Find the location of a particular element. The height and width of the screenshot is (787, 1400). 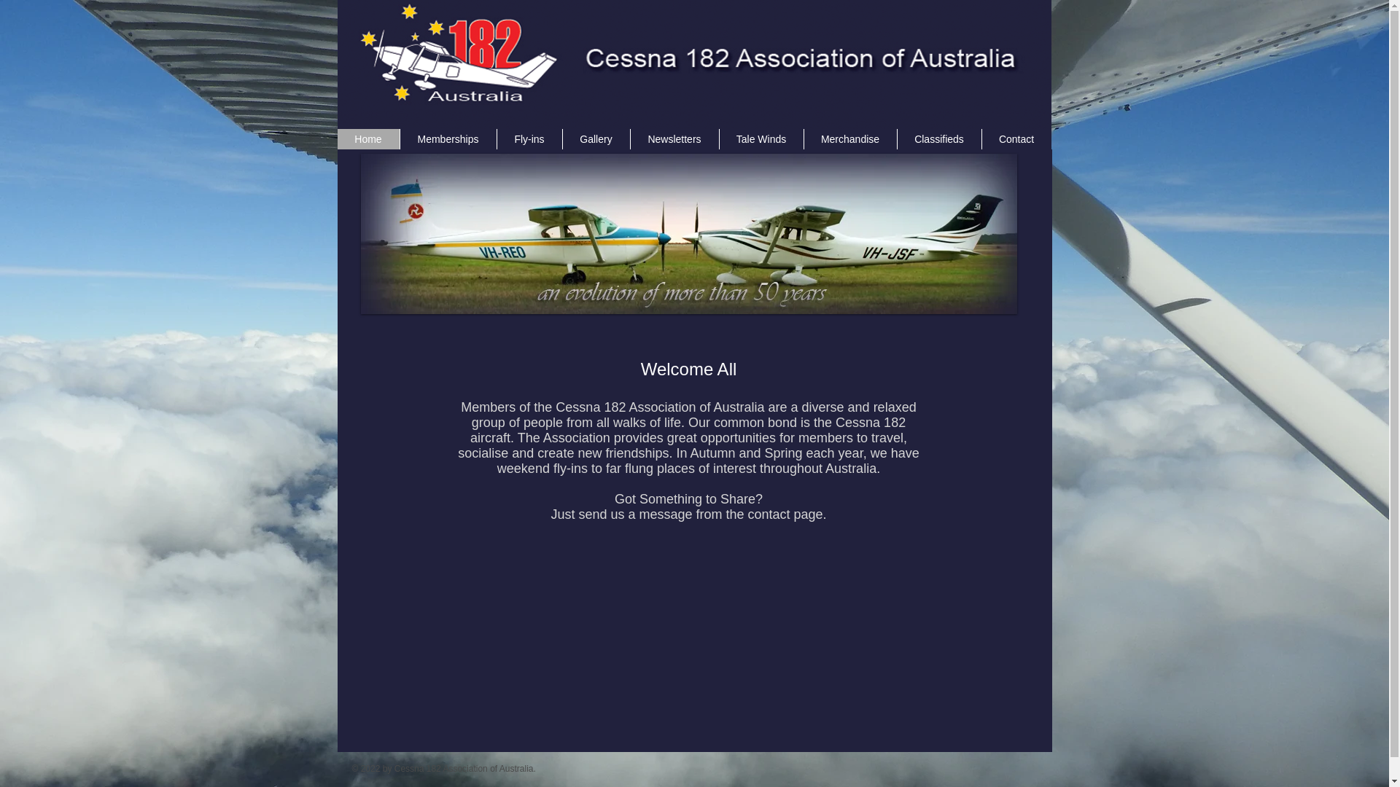

Tale Winds is located at coordinates (761, 139).